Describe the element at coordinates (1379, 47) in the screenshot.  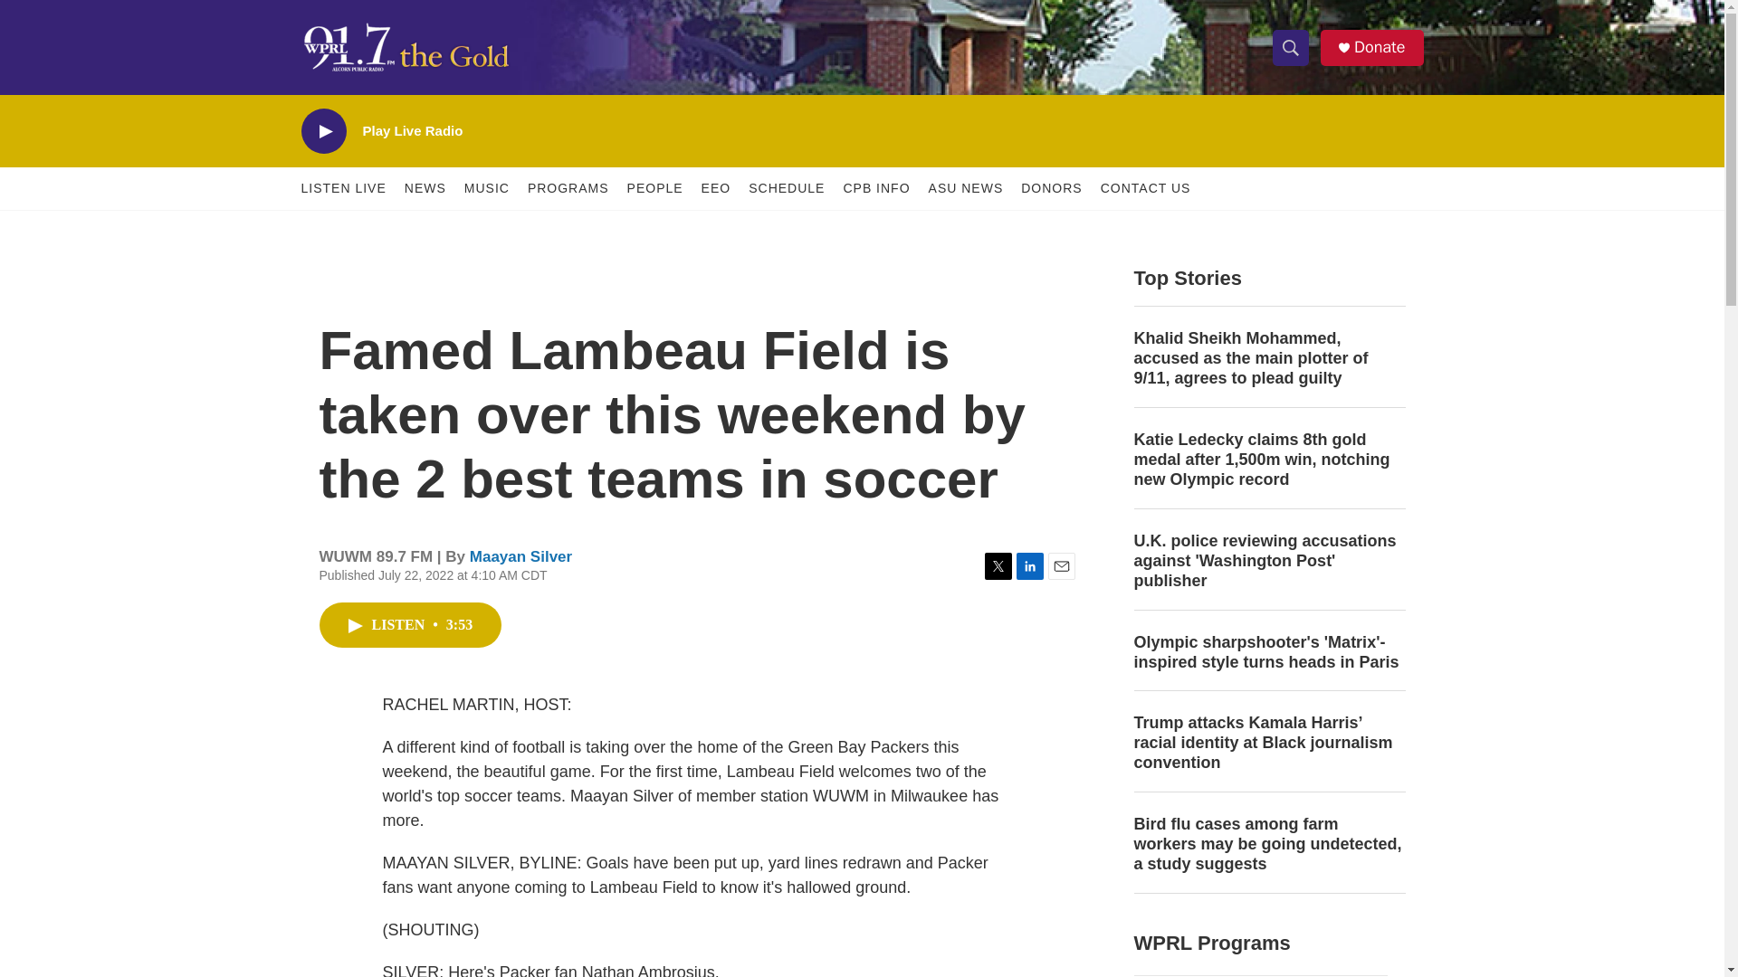
I see `Donate` at that location.